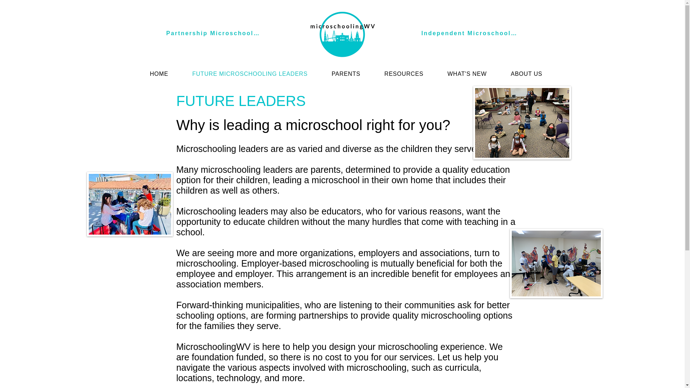 The width and height of the screenshot is (690, 388). Describe the element at coordinates (250, 74) in the screenshot. I see `FUTURE MICROSCHOOLING LEADERS` at that location.